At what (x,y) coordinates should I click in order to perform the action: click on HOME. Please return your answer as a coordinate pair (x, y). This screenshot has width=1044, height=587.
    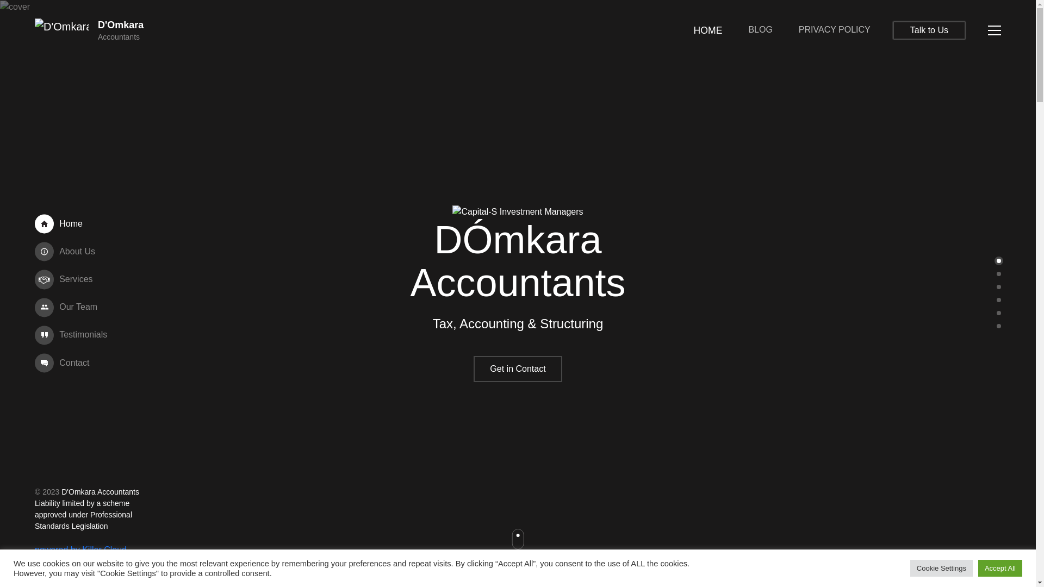
    Looking at the image, I should click on (708, 30).